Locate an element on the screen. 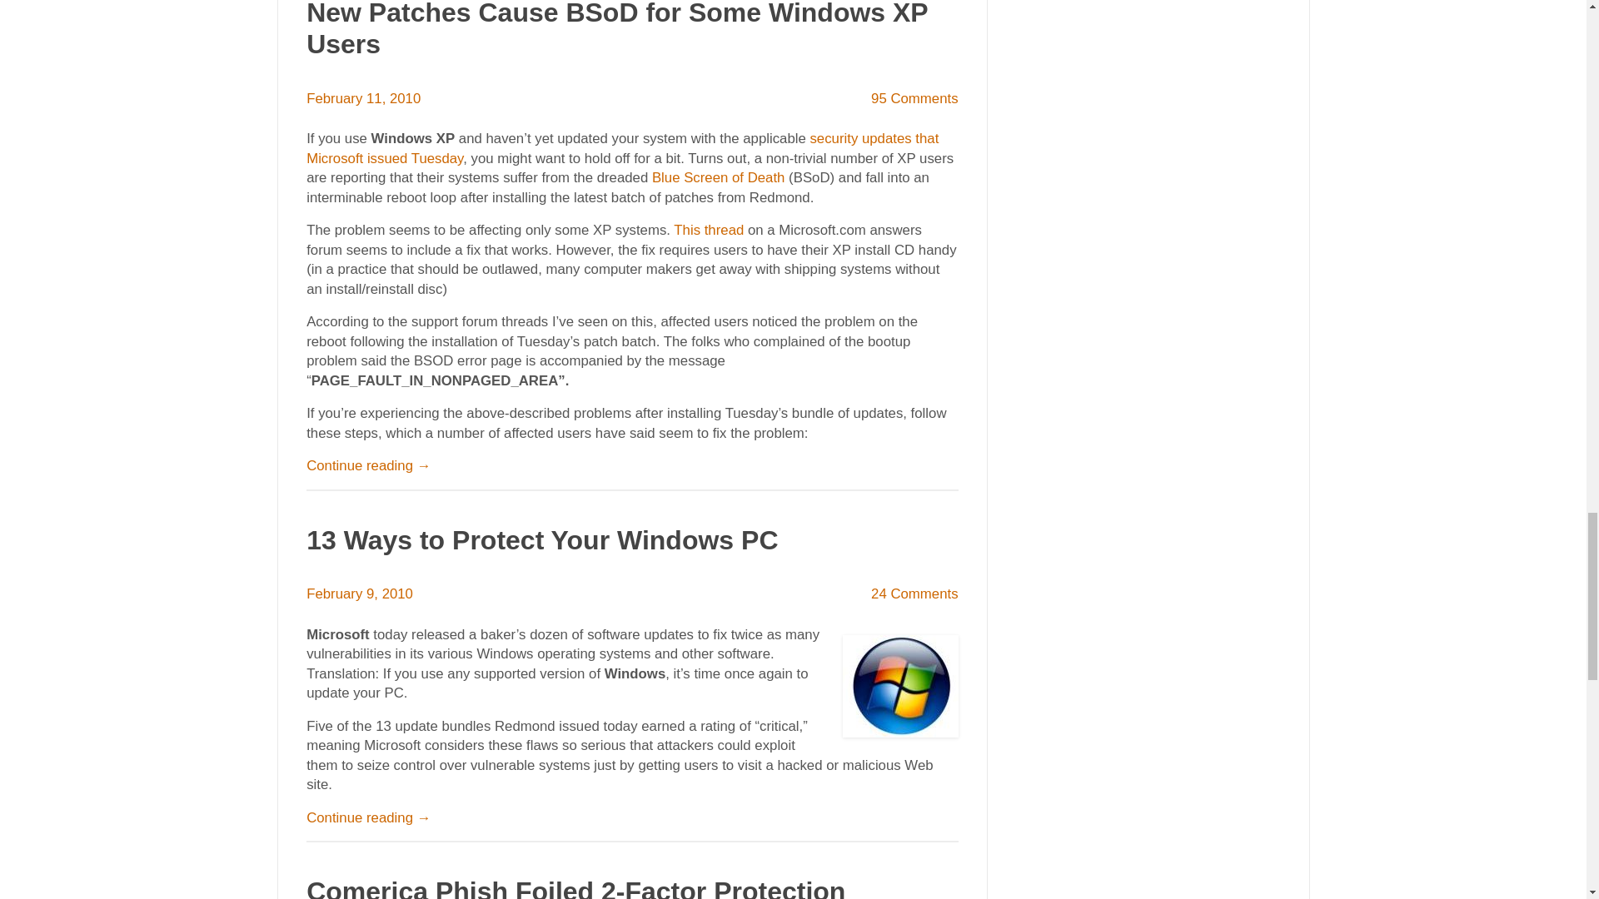  winicon is located at coordinates (899, 686).